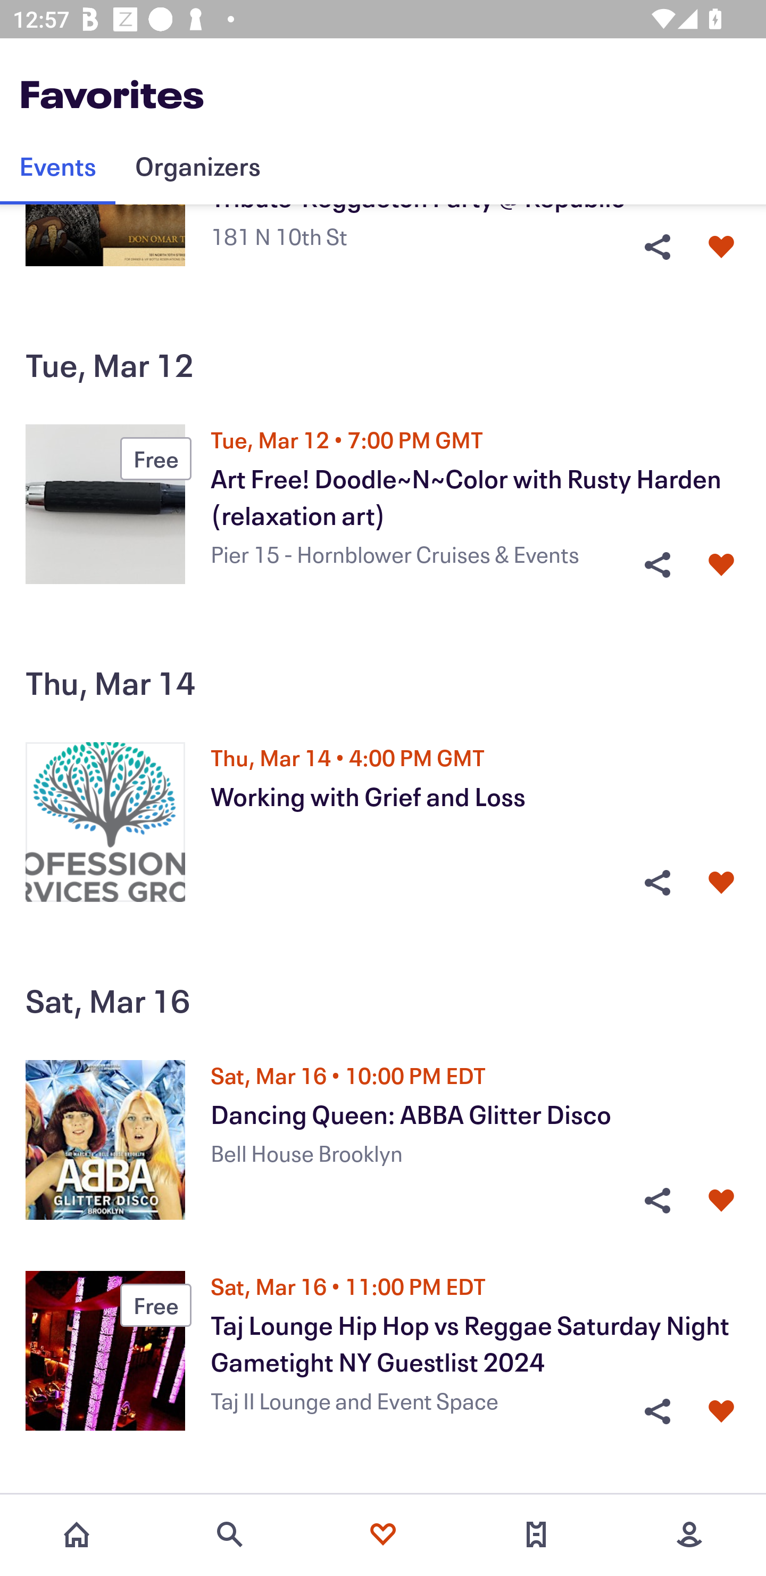 This screenshot has height=1576, width=766. I want to click on Unlike event, so click(721, 1411).